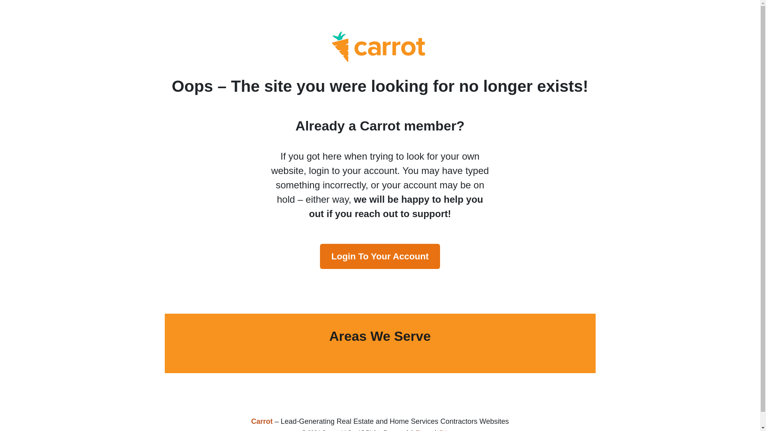 The image size is (766, 431). Describe the element at coordinates (262, 421) in the screenshot. I see `Carrot` at that location.